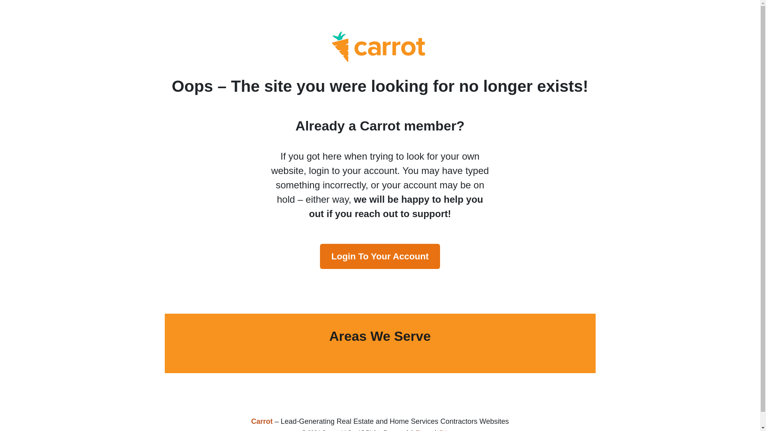 The image size is (766, 431). Describe the element at coordinates (262, 421) in the screenshot. I see `Carrot` at that location.